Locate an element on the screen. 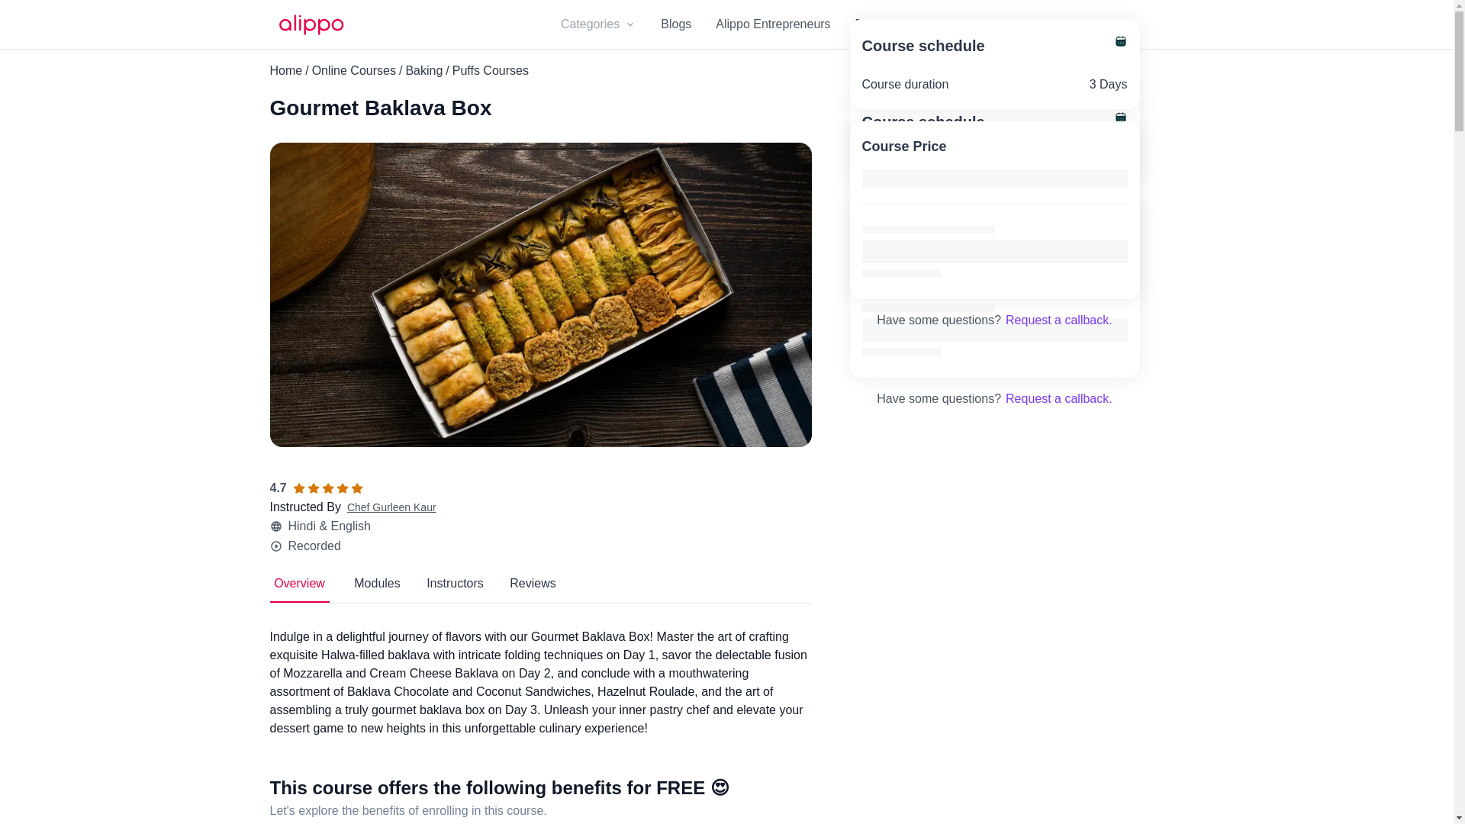 This screenshot has width=1465, height=824. Puffs Courses is located at coordinates (491, 70).